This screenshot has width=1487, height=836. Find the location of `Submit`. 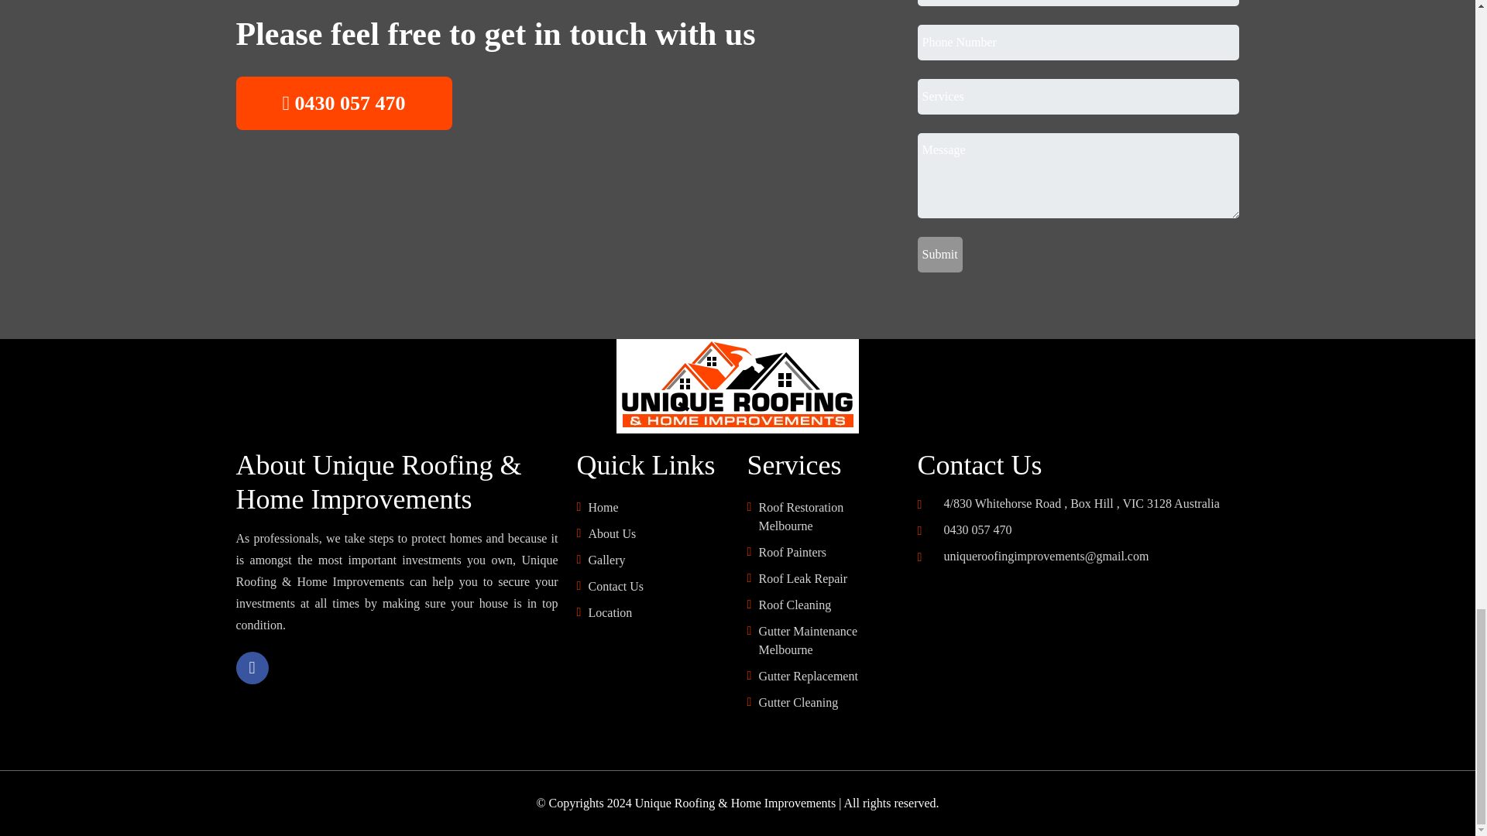

Submit is located at coordinates (939, 254).